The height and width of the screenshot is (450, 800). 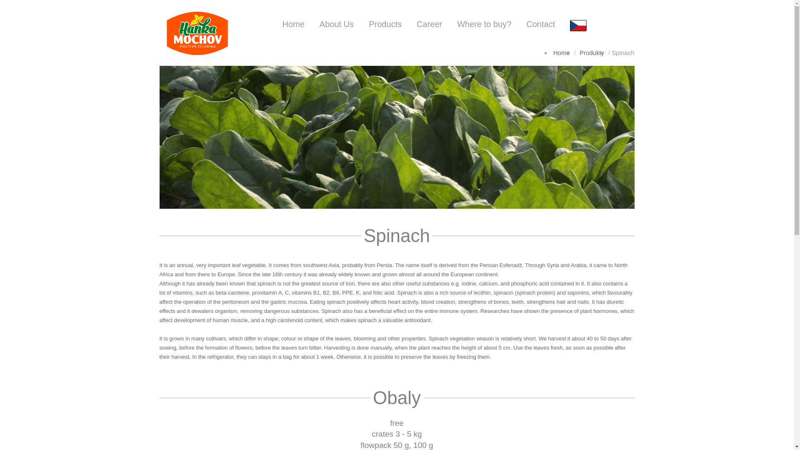 What do you see at coordinates (541, 24) in the screenshot?
I see `Contact` at bounding box center [541, 24].